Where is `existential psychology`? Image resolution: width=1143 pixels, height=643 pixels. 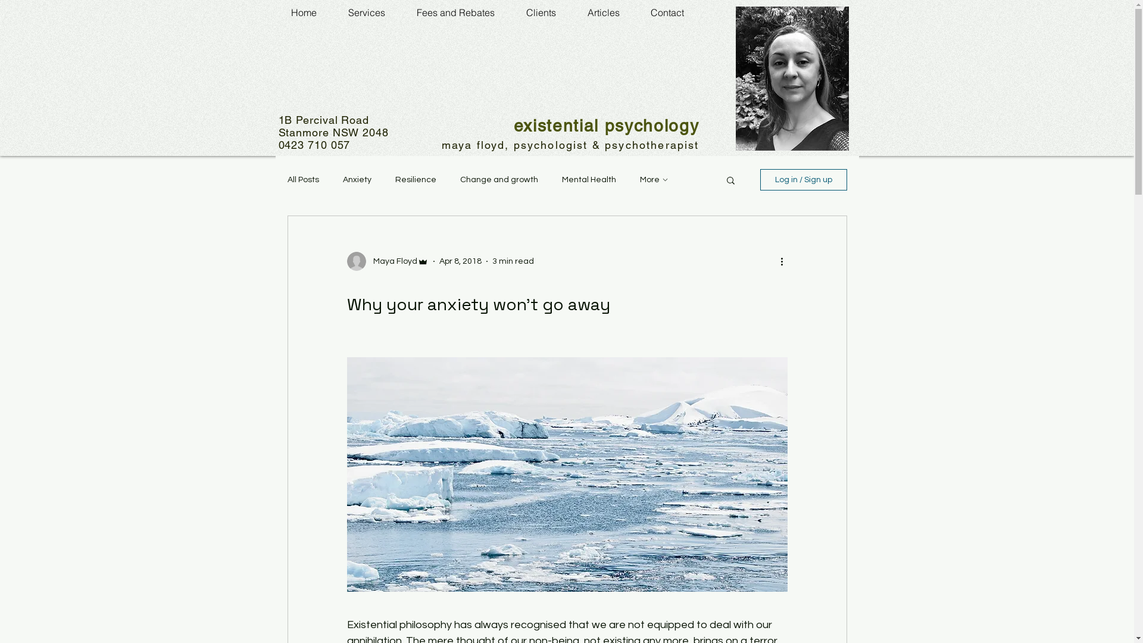
existential psychology is located at coordinates (607, 126).